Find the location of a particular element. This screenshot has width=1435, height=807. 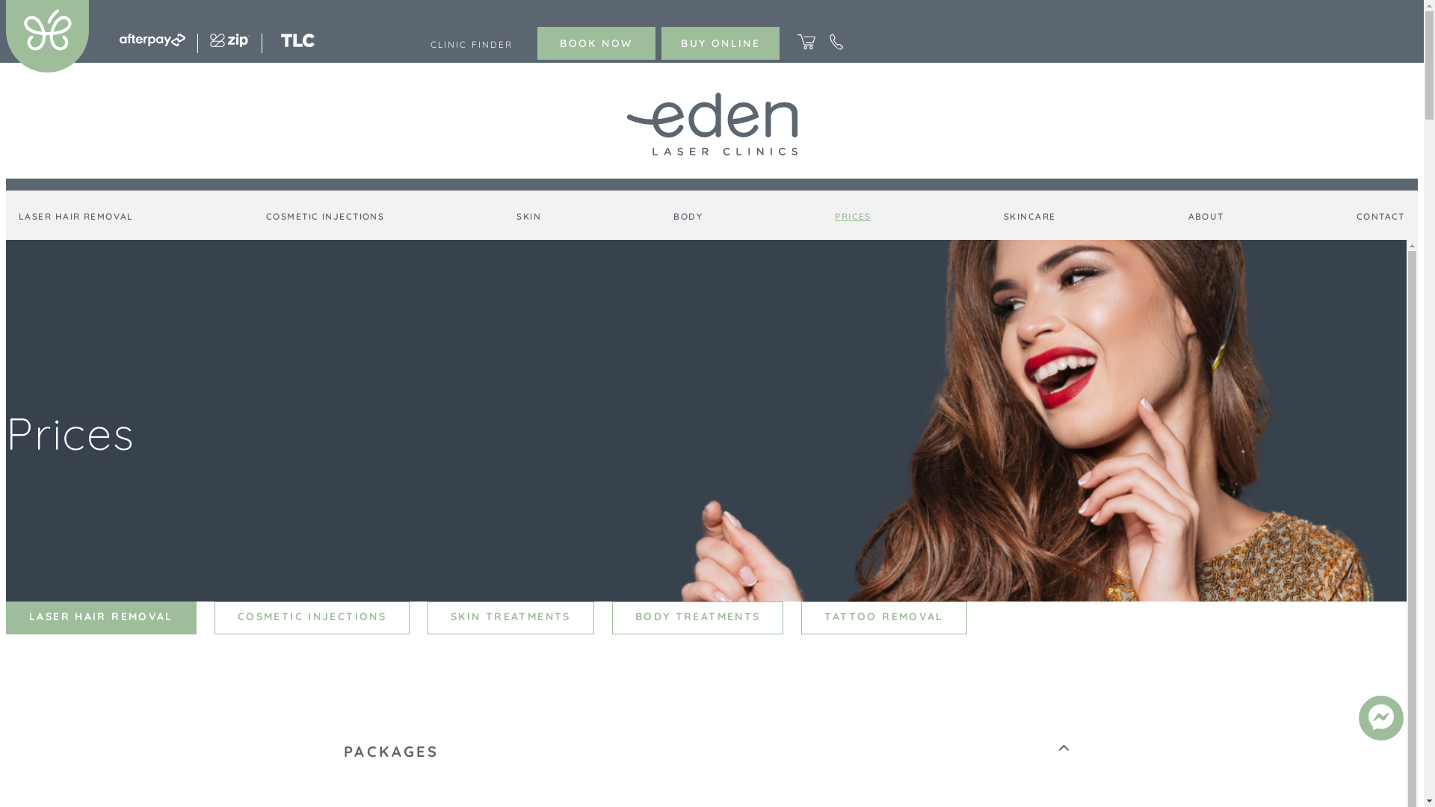

SKIN TREATMENTS is located at coordinates (511, 618).